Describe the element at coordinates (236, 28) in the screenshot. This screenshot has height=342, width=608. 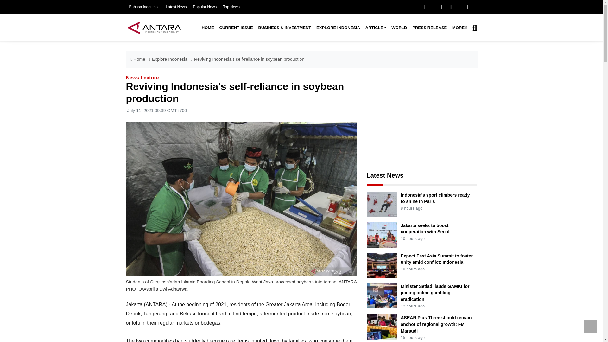
I see `Current Issue` at that location.